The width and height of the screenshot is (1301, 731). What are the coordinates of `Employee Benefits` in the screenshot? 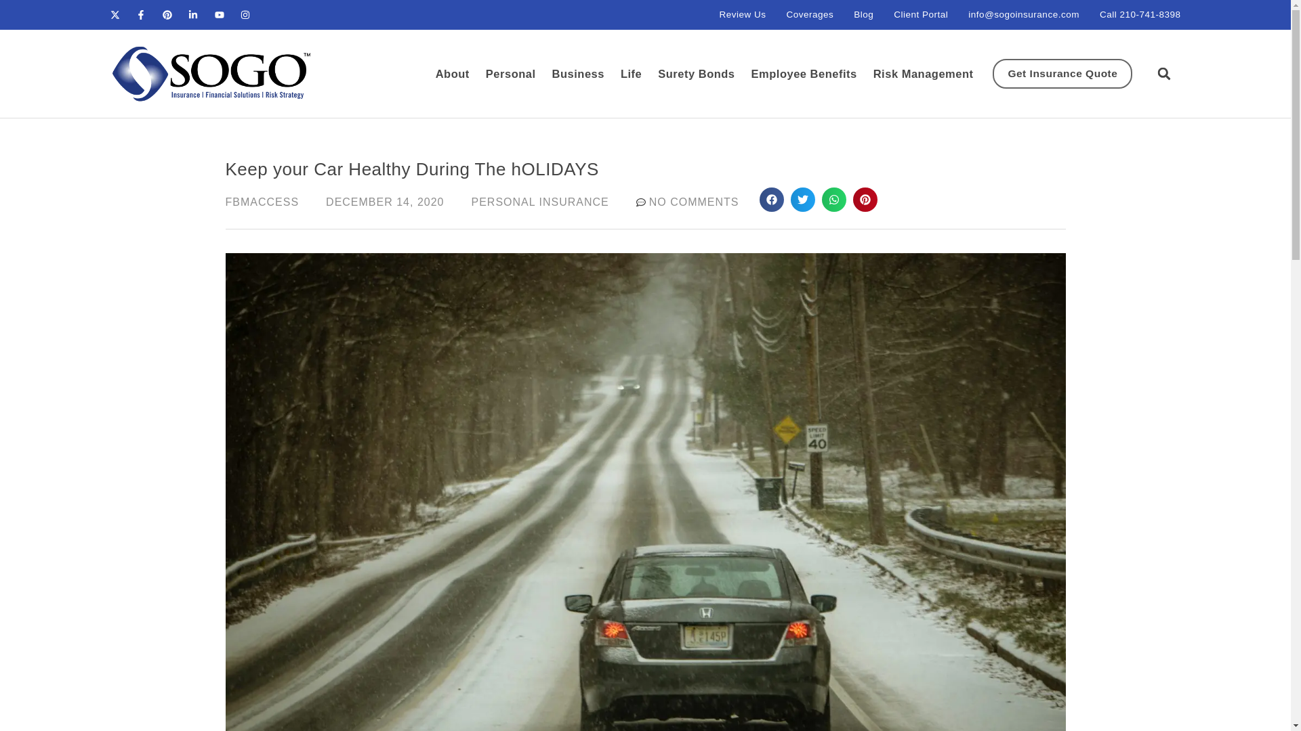 It's located at (804, 73).